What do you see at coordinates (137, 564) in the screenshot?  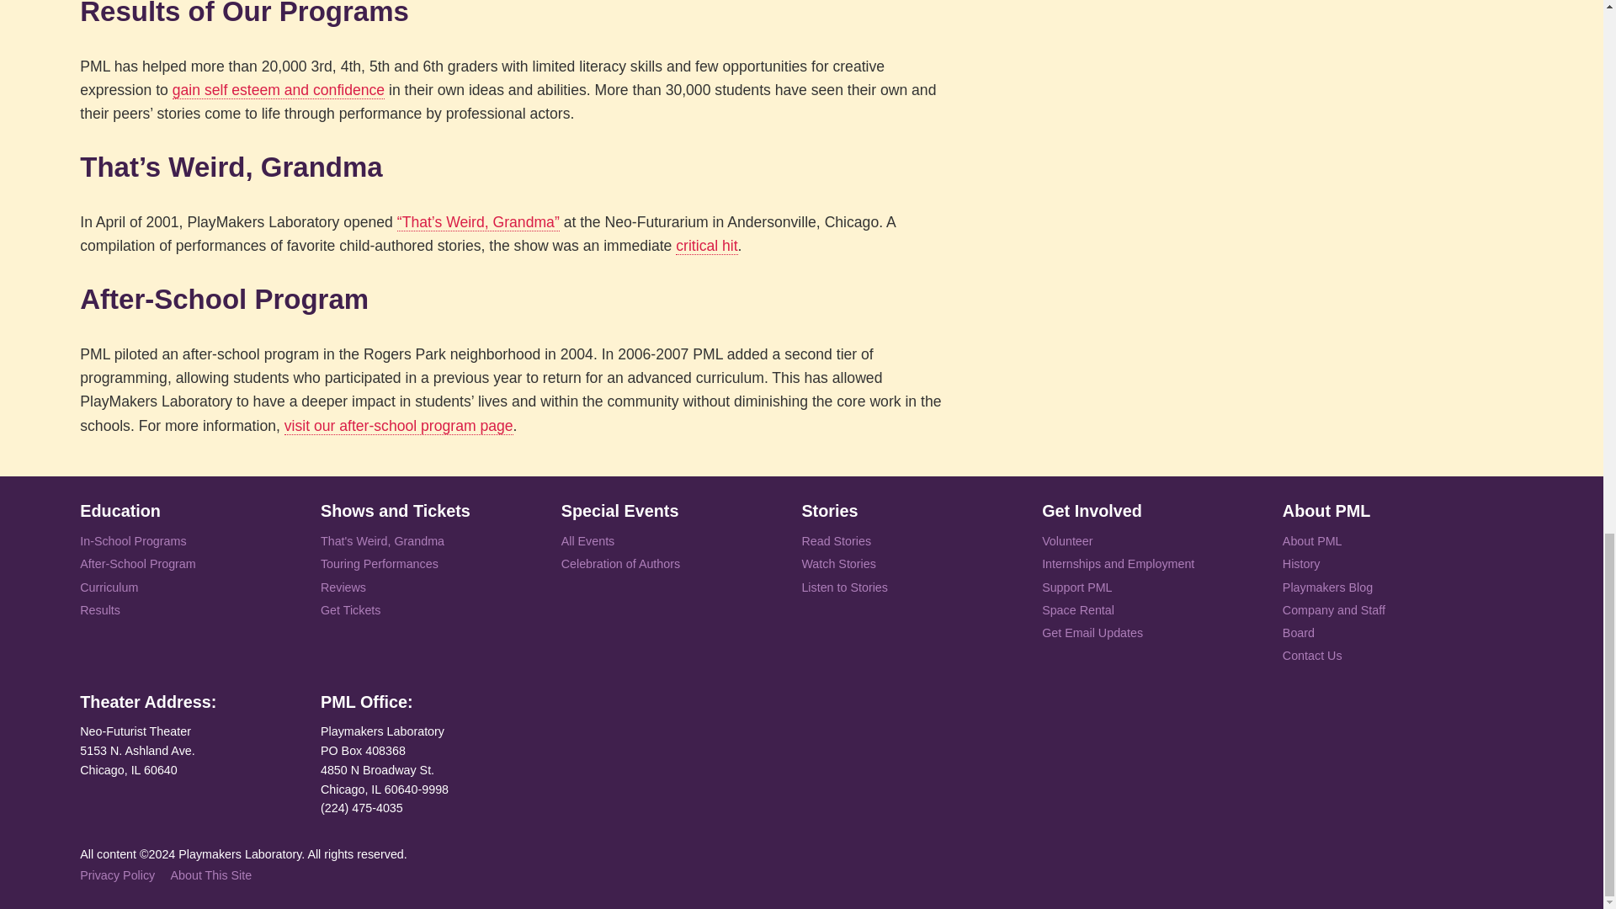 I see `After-School Program` at bounding box center [137, 564].